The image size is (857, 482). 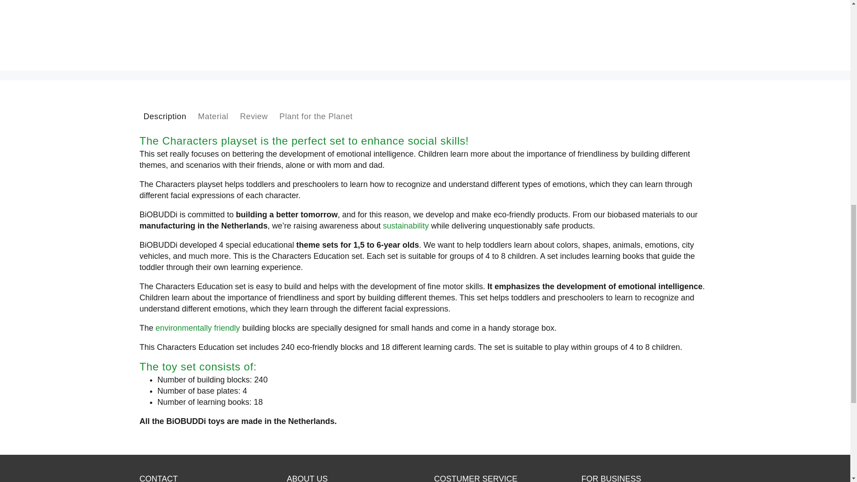 I want to click on Description, so click(x=164, y=116).